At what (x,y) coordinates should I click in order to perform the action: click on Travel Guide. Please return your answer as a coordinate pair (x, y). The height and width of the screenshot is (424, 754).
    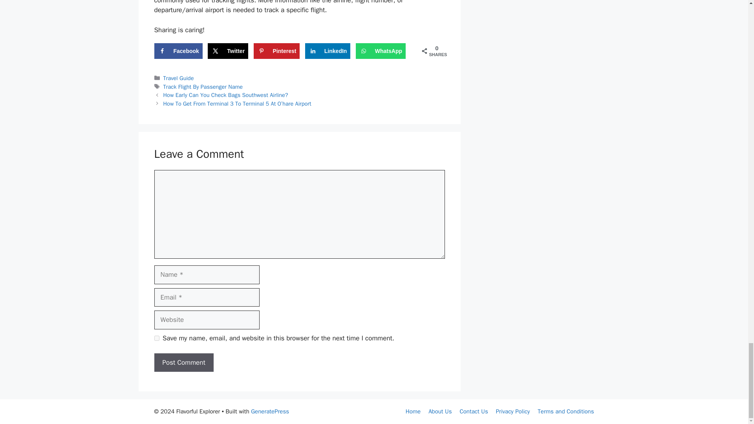
    Looking at the image, I should click on (178, 78).